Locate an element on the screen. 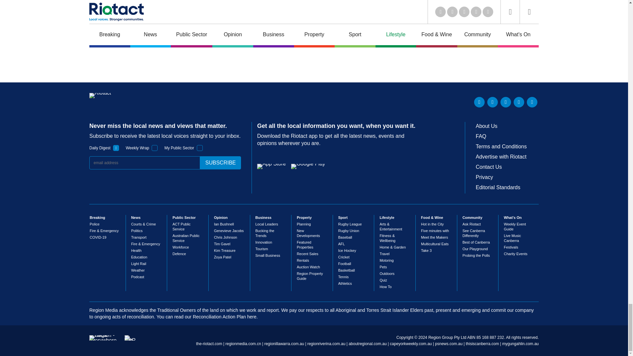 The height and width of the screenshot is (356, 633). 1 is located at coordinates (116, 148).